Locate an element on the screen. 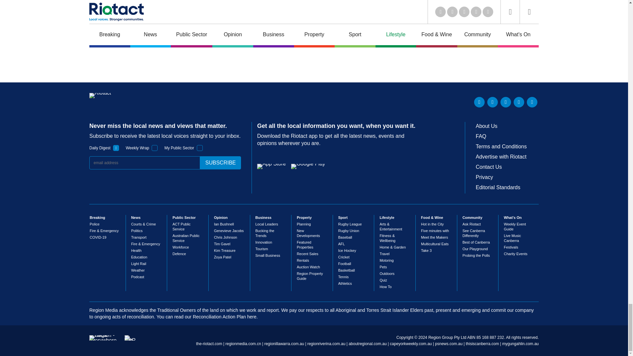 The height and width of the screenshot is (356, 633). 1 is located at coordinates (116, 148).